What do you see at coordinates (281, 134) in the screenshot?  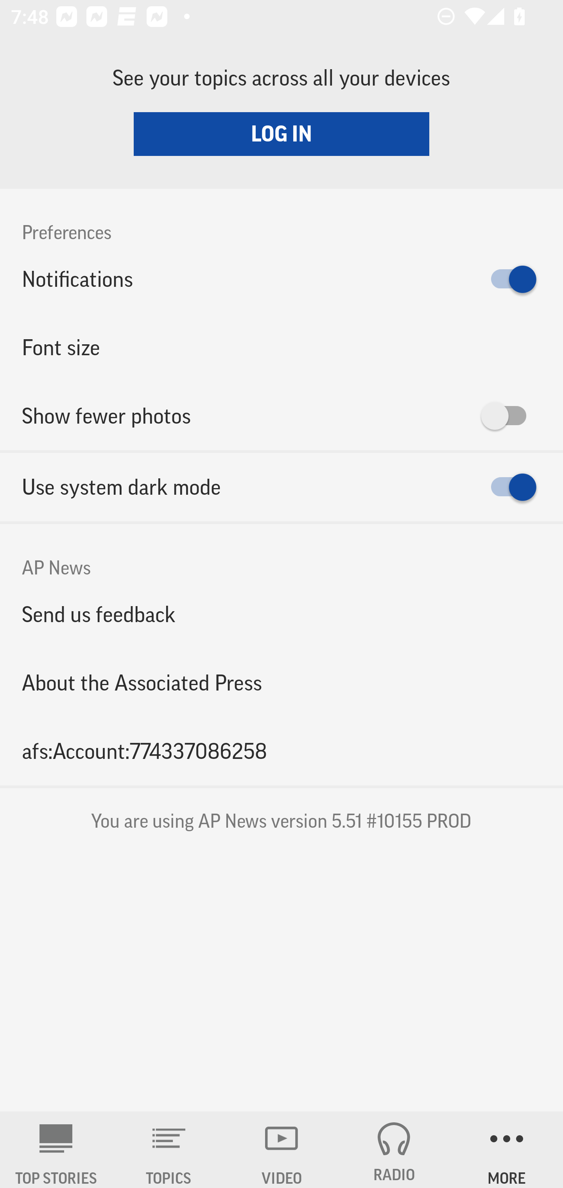 I see `LOG IN` at bounding box center [281, 134].